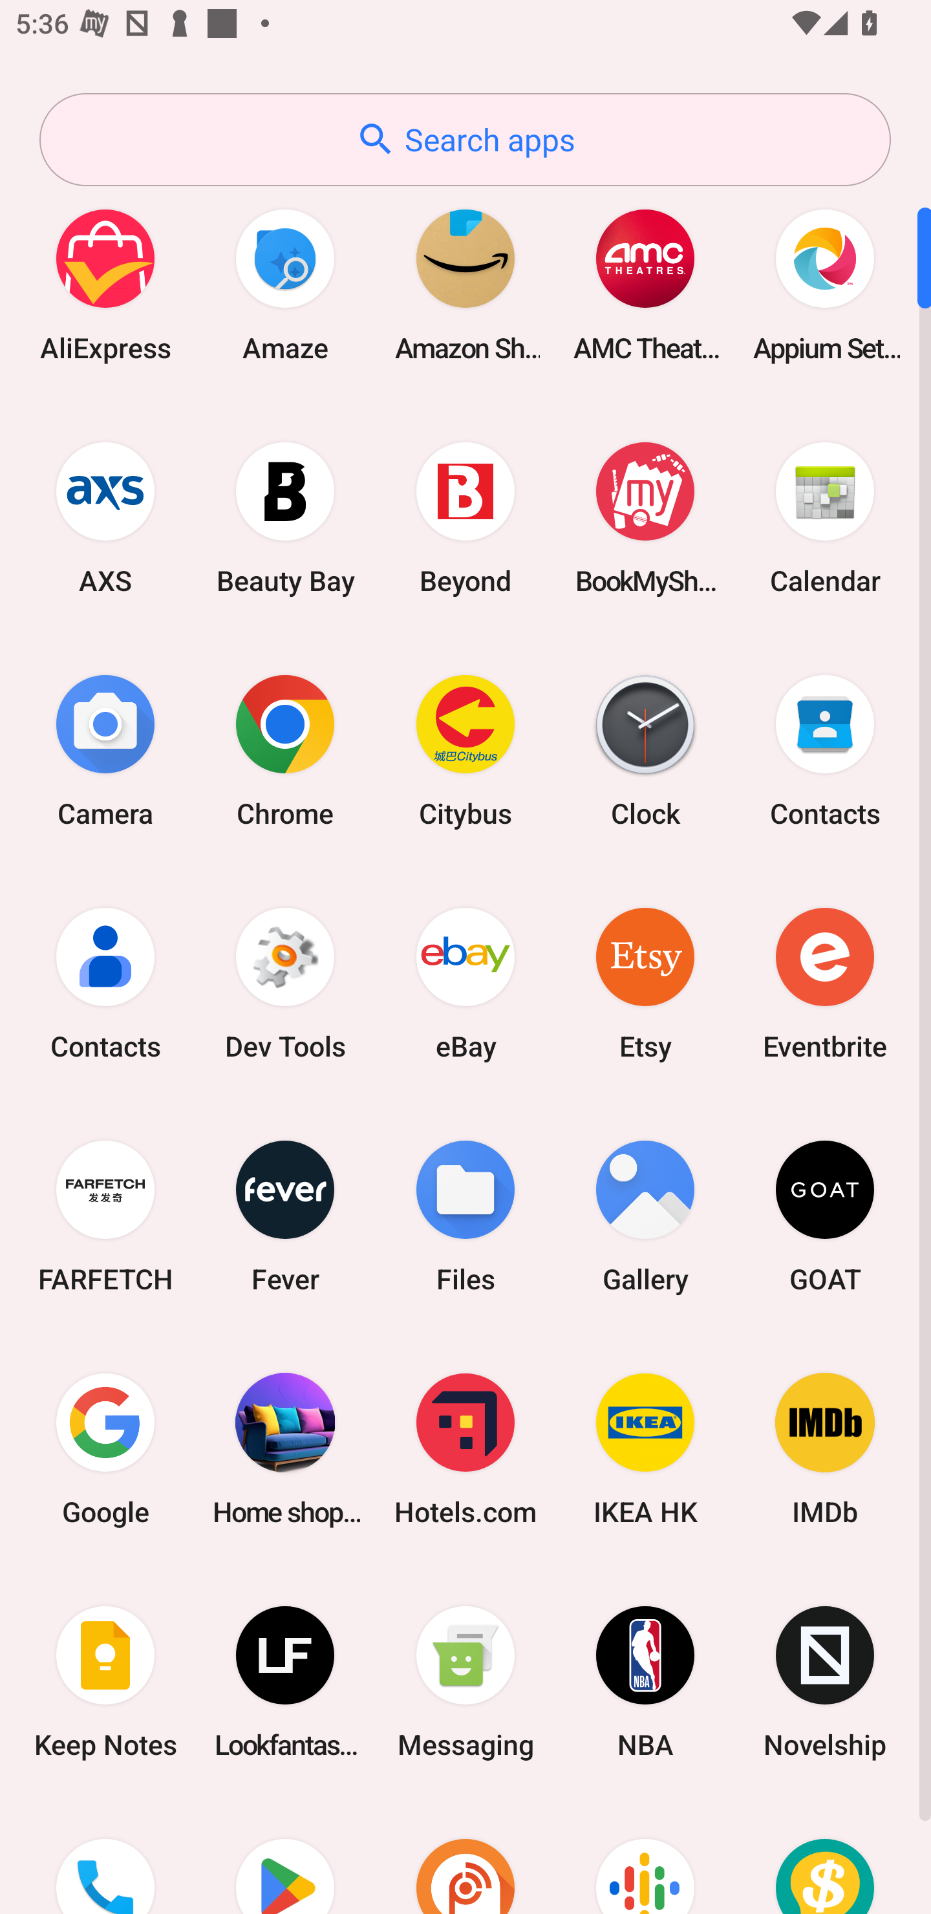  What do you see at coordinates (285, 983) in the screenshot?
I see `Dev Tools` at bounding box center [285, 983].